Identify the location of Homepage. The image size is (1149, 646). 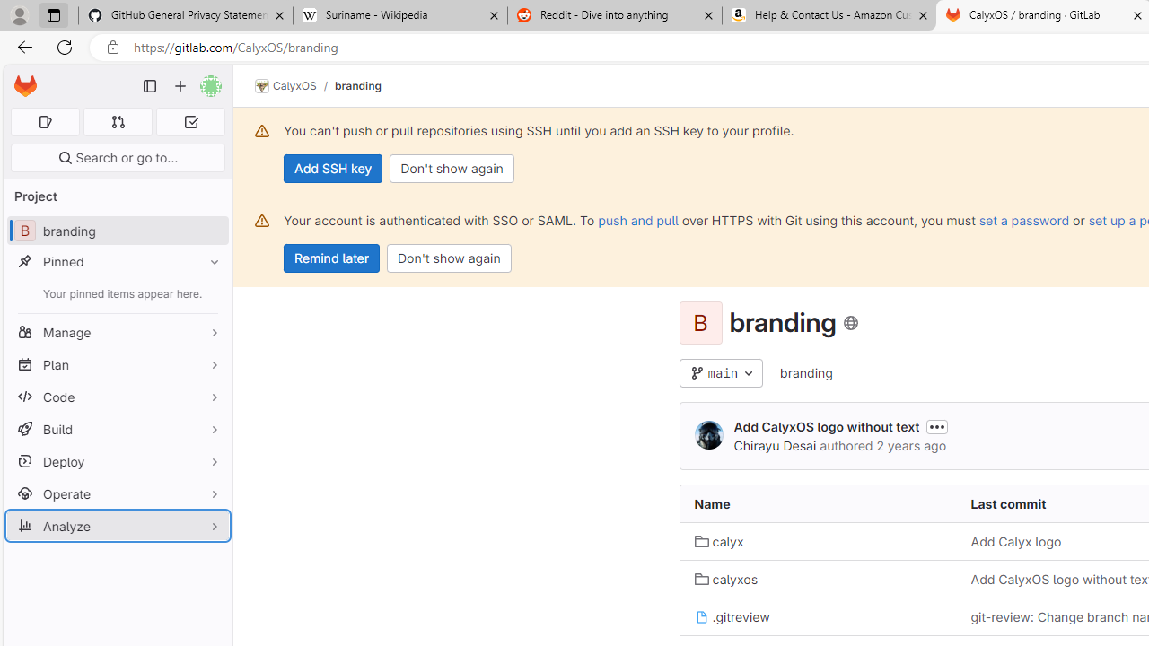
(25, 86).